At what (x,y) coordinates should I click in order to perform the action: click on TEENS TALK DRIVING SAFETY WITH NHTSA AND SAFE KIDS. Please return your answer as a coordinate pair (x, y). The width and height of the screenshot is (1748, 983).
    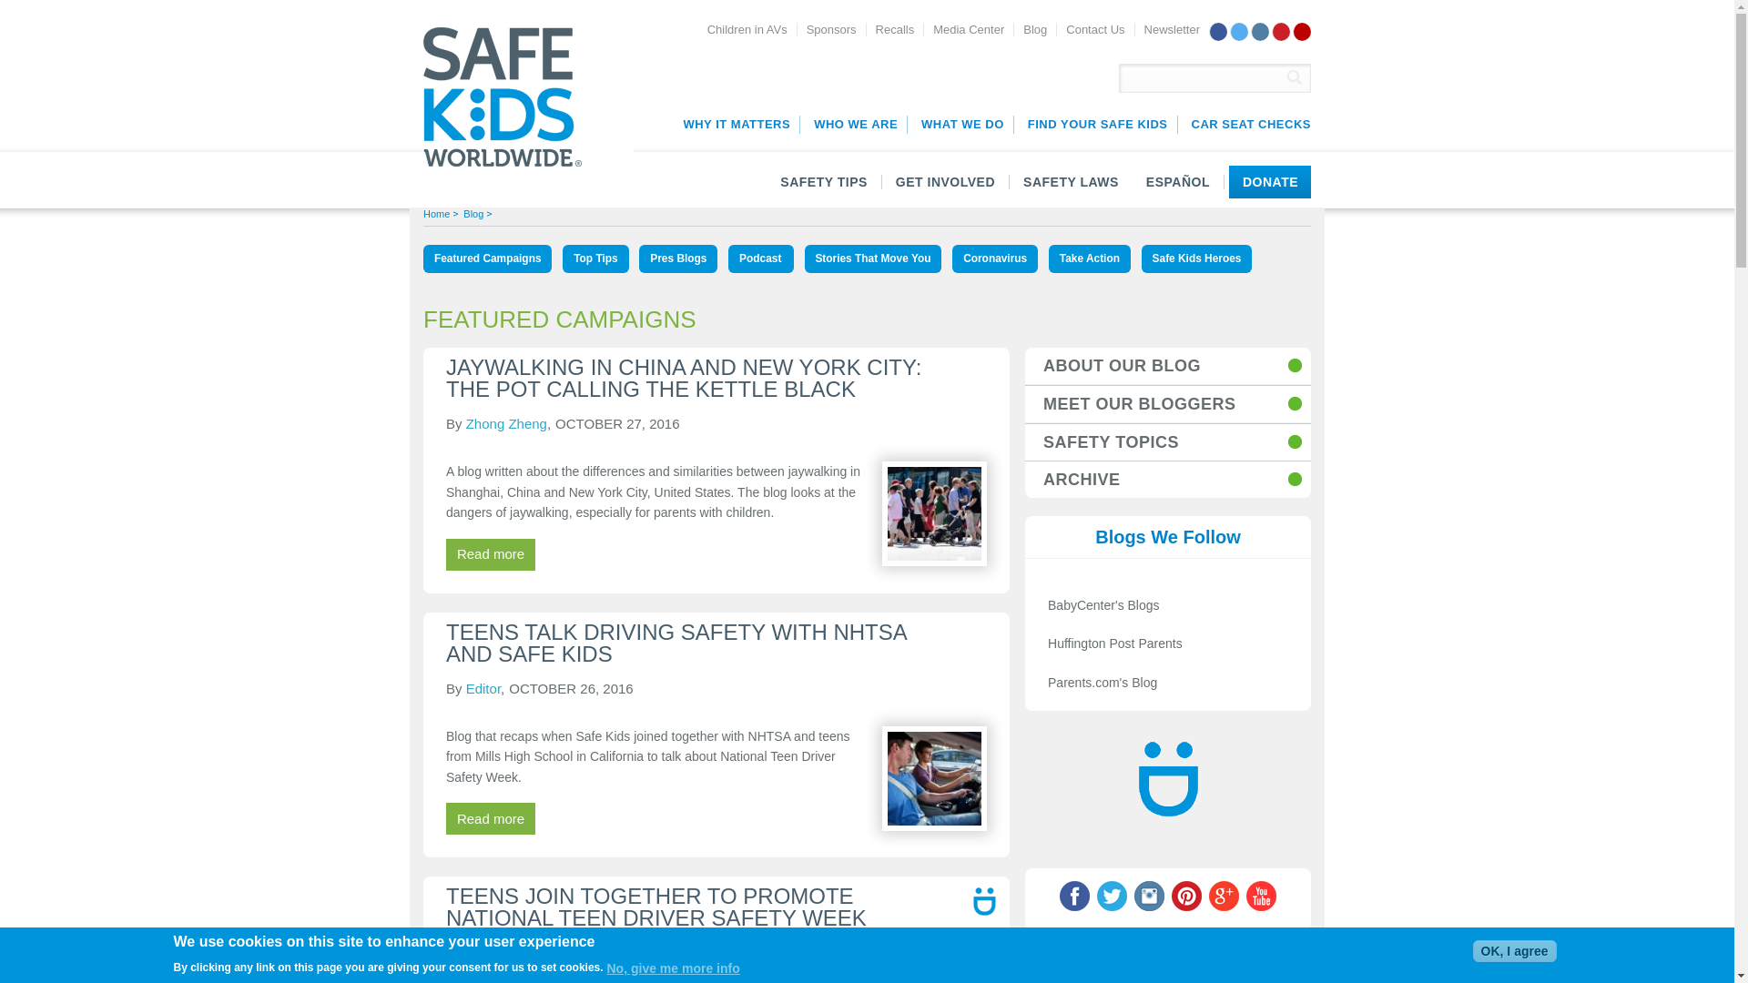
    Looking at the image, I should click on (676, 643).